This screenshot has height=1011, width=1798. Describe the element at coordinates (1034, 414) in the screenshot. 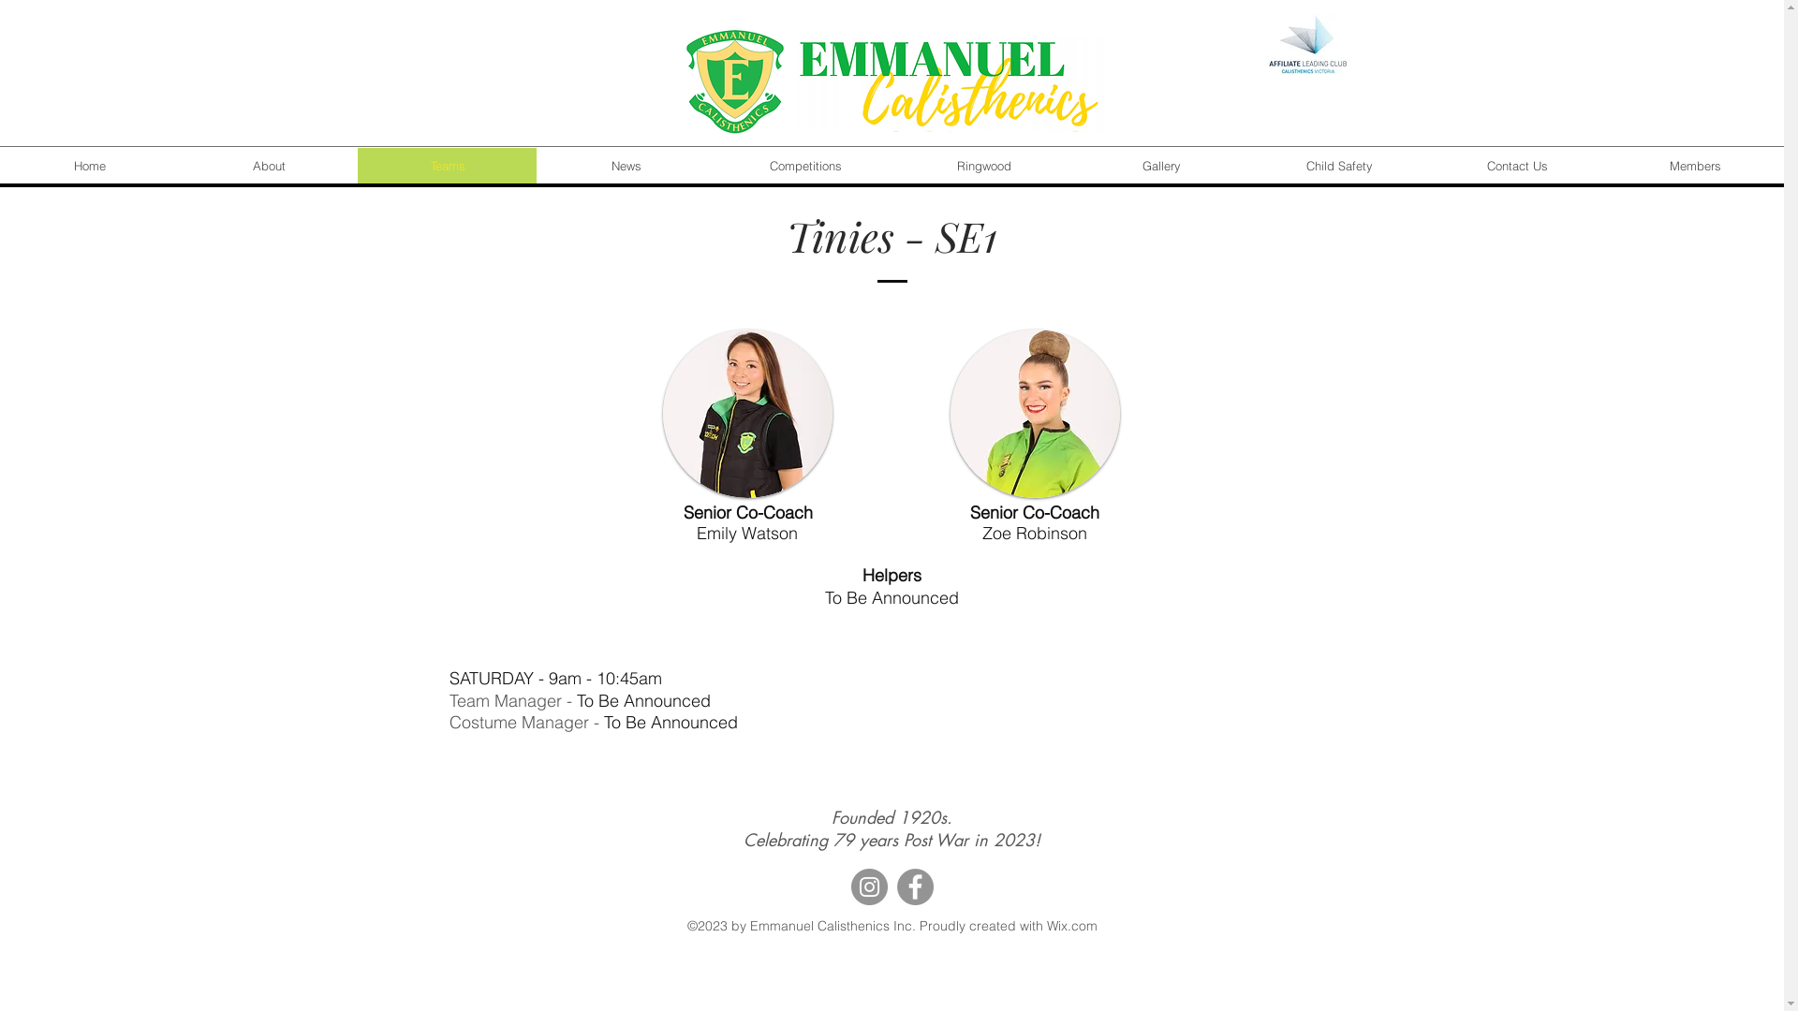

I see `guy2.jpg` at that location.